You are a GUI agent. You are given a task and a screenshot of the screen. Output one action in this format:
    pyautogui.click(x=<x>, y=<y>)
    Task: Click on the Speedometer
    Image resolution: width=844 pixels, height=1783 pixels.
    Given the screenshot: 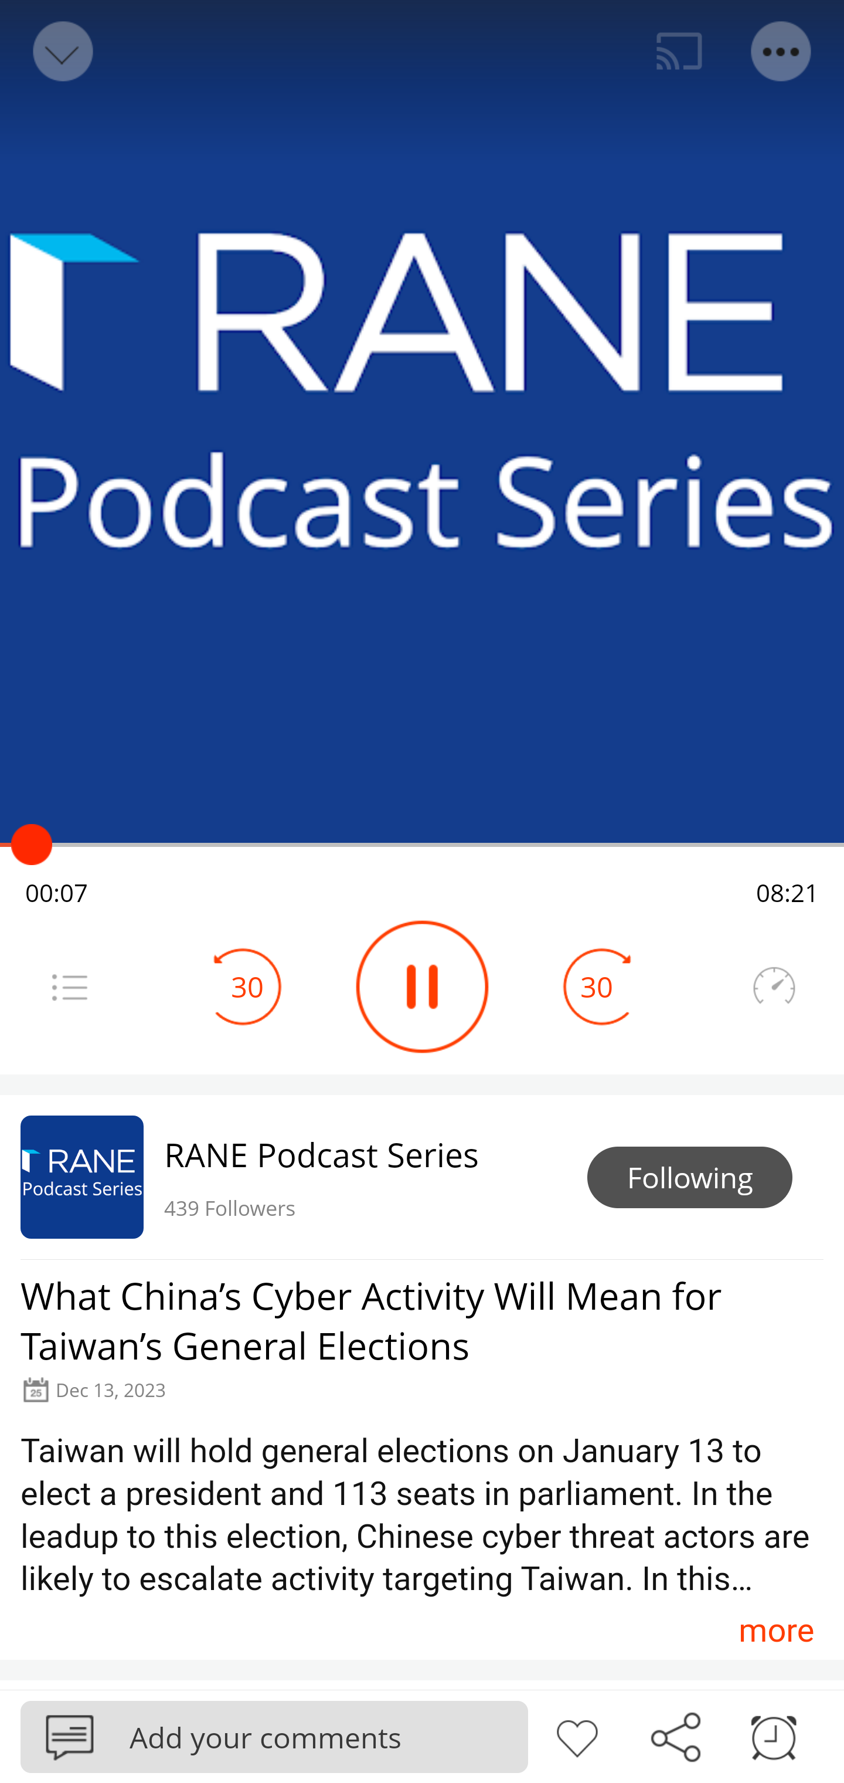 What is the action you would take?
    pyautogui.click(x=774, y=987)
    